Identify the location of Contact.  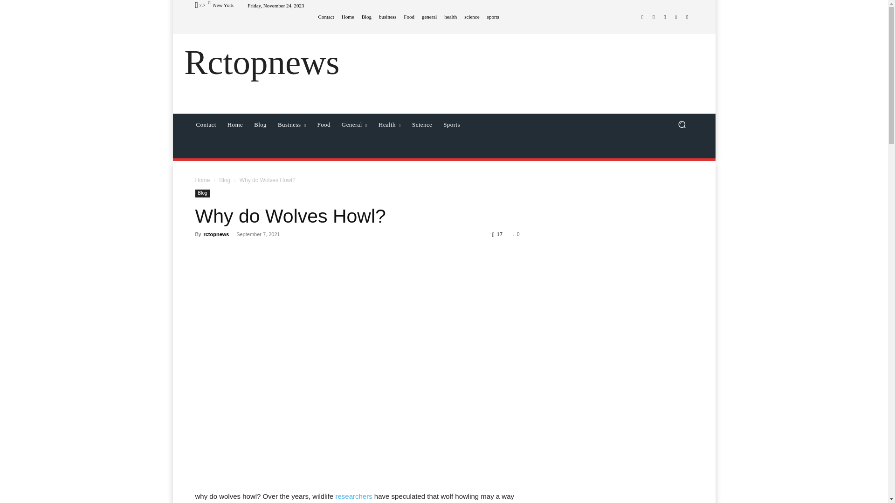
(326, 17).